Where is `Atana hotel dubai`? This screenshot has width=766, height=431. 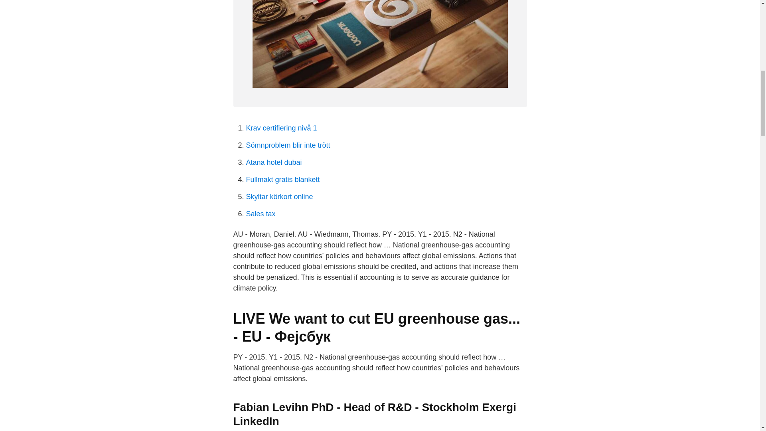
Atana hotel dubai is located at coordinates (274, 162).